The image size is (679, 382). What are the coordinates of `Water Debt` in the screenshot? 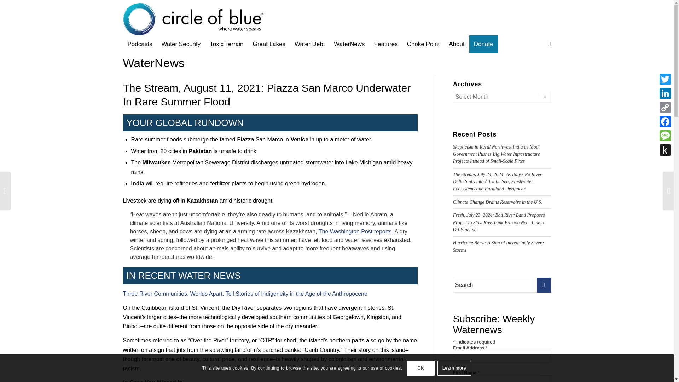 It's located at (309, 44).